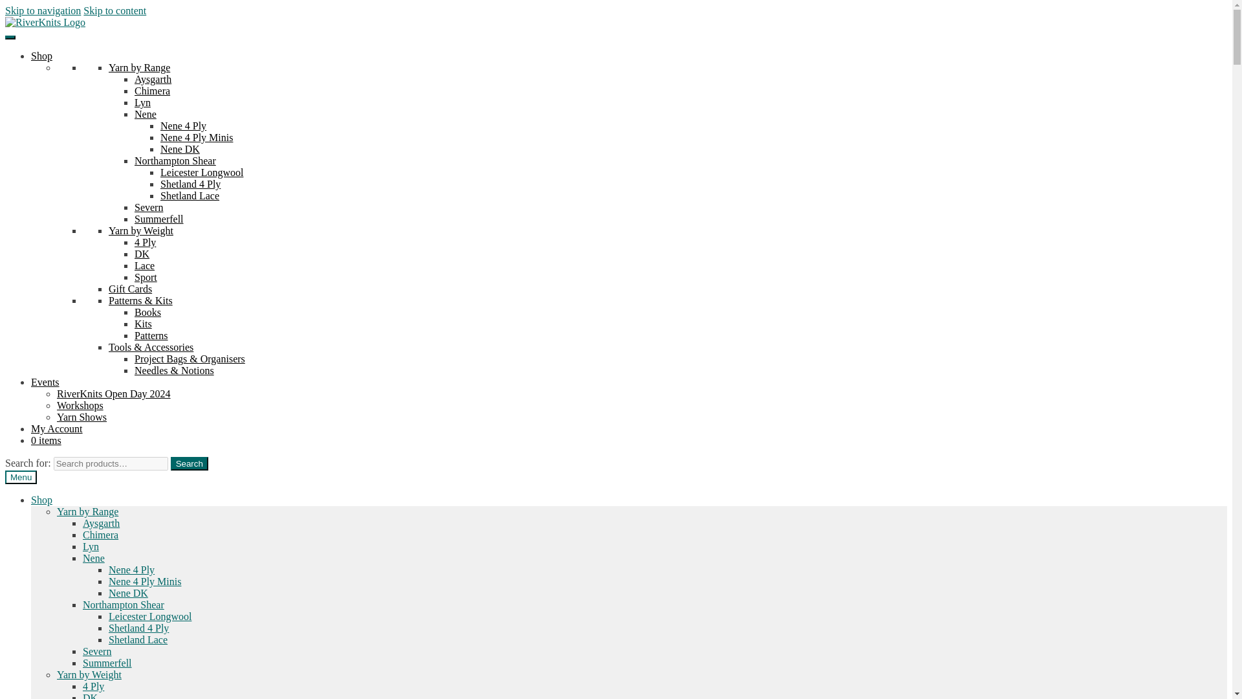 The width and height of the screenshot is (1242, 699). I want to click on Northampton Shear, so click(175, 161).